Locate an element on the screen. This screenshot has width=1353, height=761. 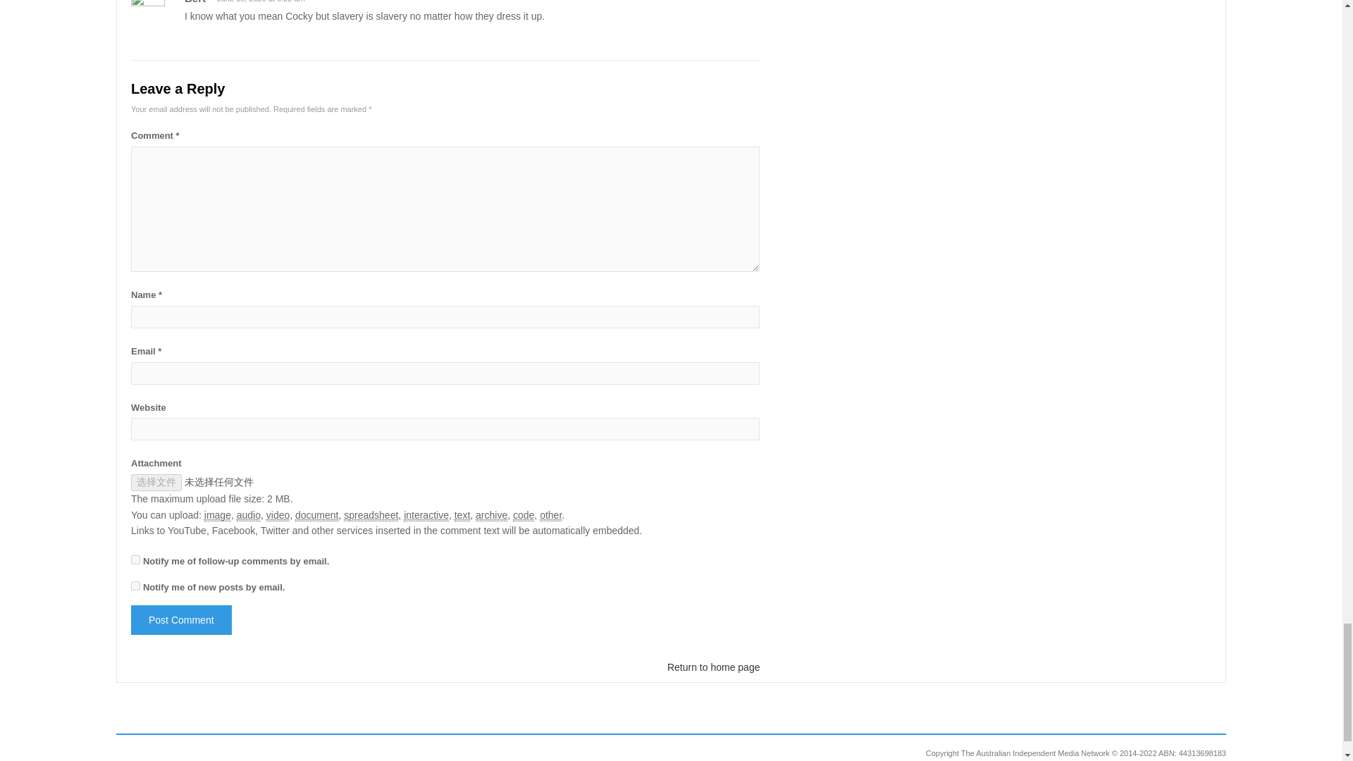
Post Comment is located at coordinates (181, 619).